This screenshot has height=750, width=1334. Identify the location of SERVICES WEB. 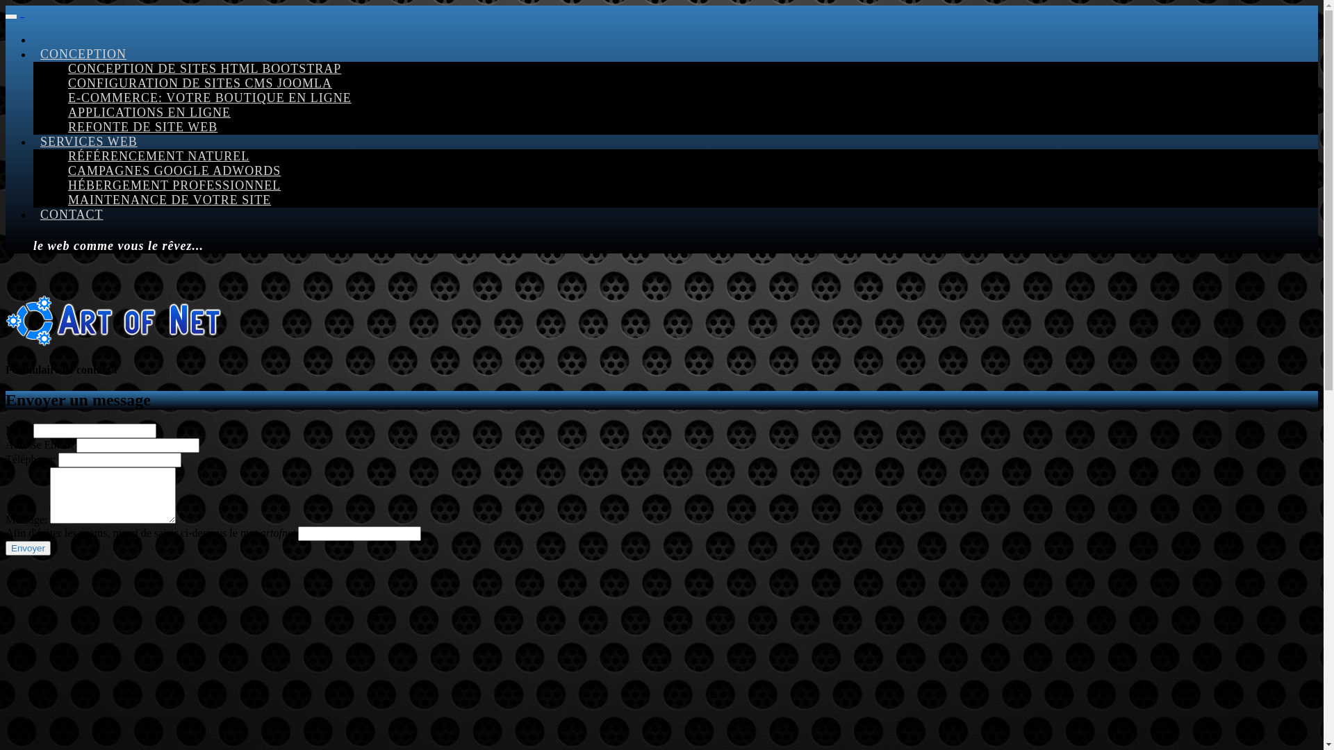
(89, 142).